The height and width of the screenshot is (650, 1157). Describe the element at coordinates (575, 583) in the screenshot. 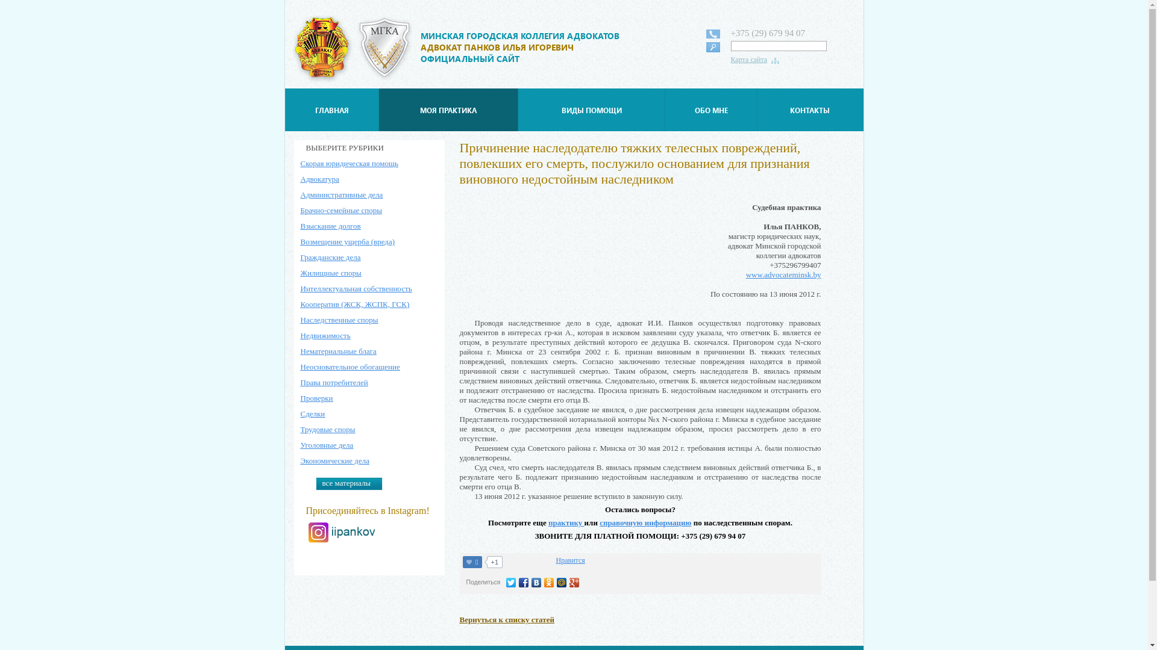

I see `Google Plus` at that location.